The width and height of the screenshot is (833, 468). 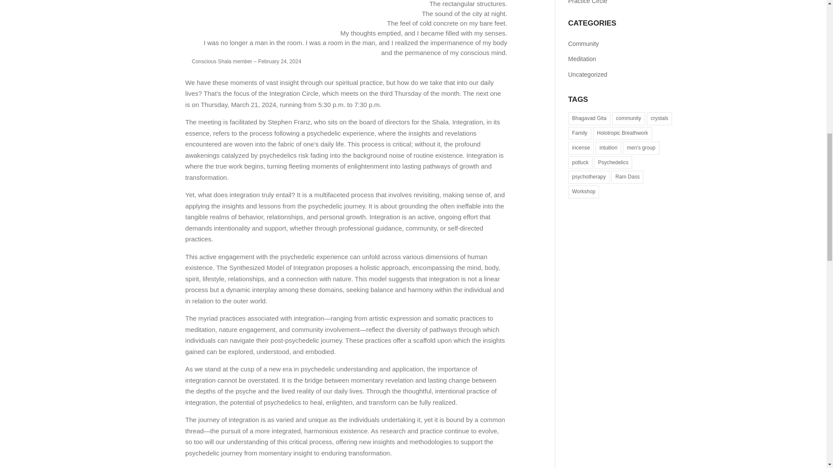 I want to click on Community, so click(x=621, y=44).